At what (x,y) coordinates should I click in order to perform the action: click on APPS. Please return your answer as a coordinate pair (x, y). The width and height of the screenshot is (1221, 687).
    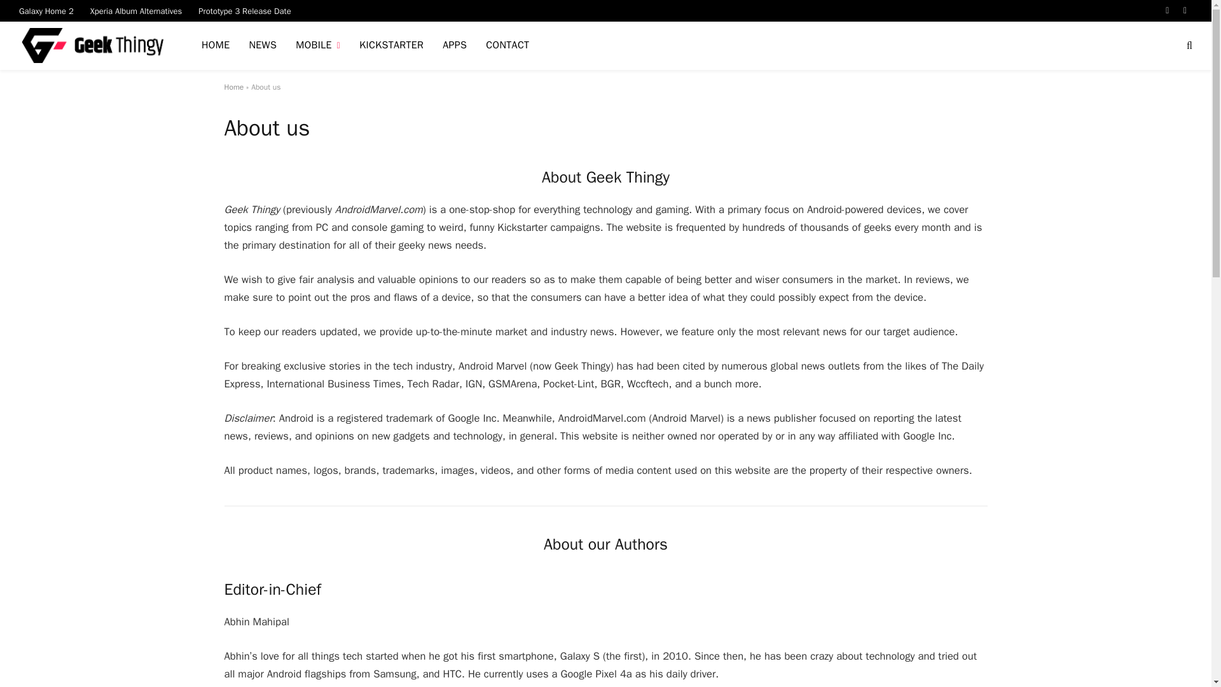
    Looking at the image, I should click on (454, 46).